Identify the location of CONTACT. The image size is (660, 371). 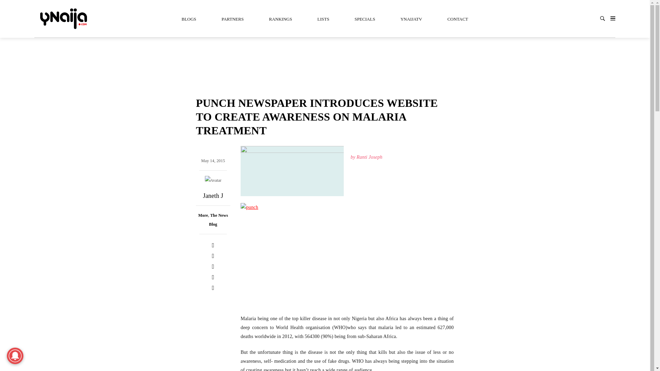
(457, 19).